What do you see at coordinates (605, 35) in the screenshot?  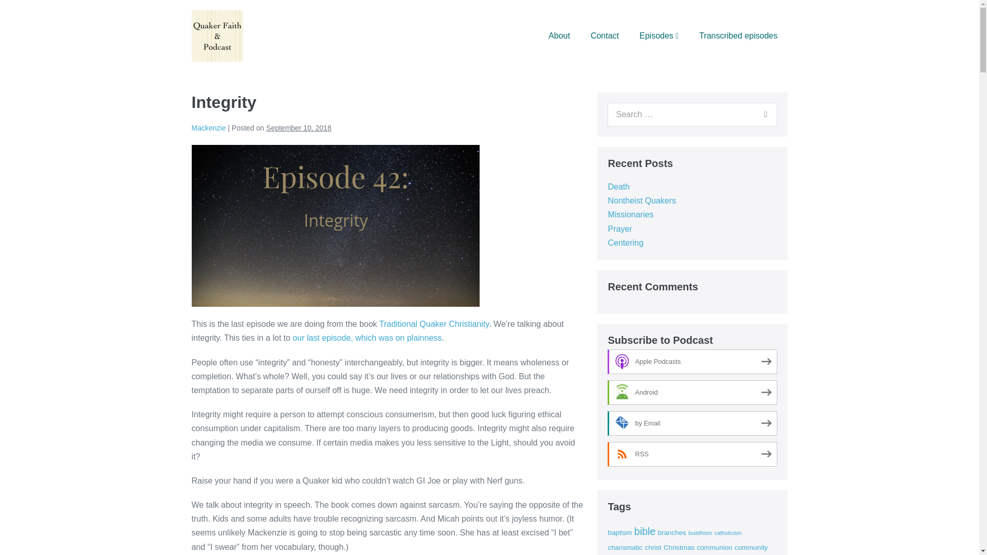 I see `Contact` at bounding box center [605, 35].